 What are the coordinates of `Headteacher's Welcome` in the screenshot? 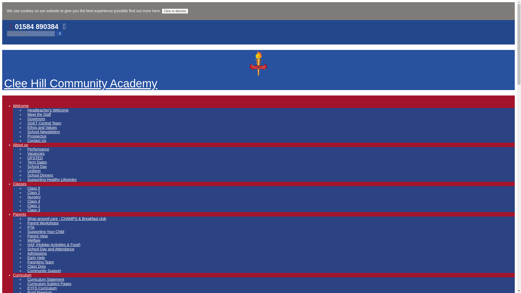 It's located at (50, 110).